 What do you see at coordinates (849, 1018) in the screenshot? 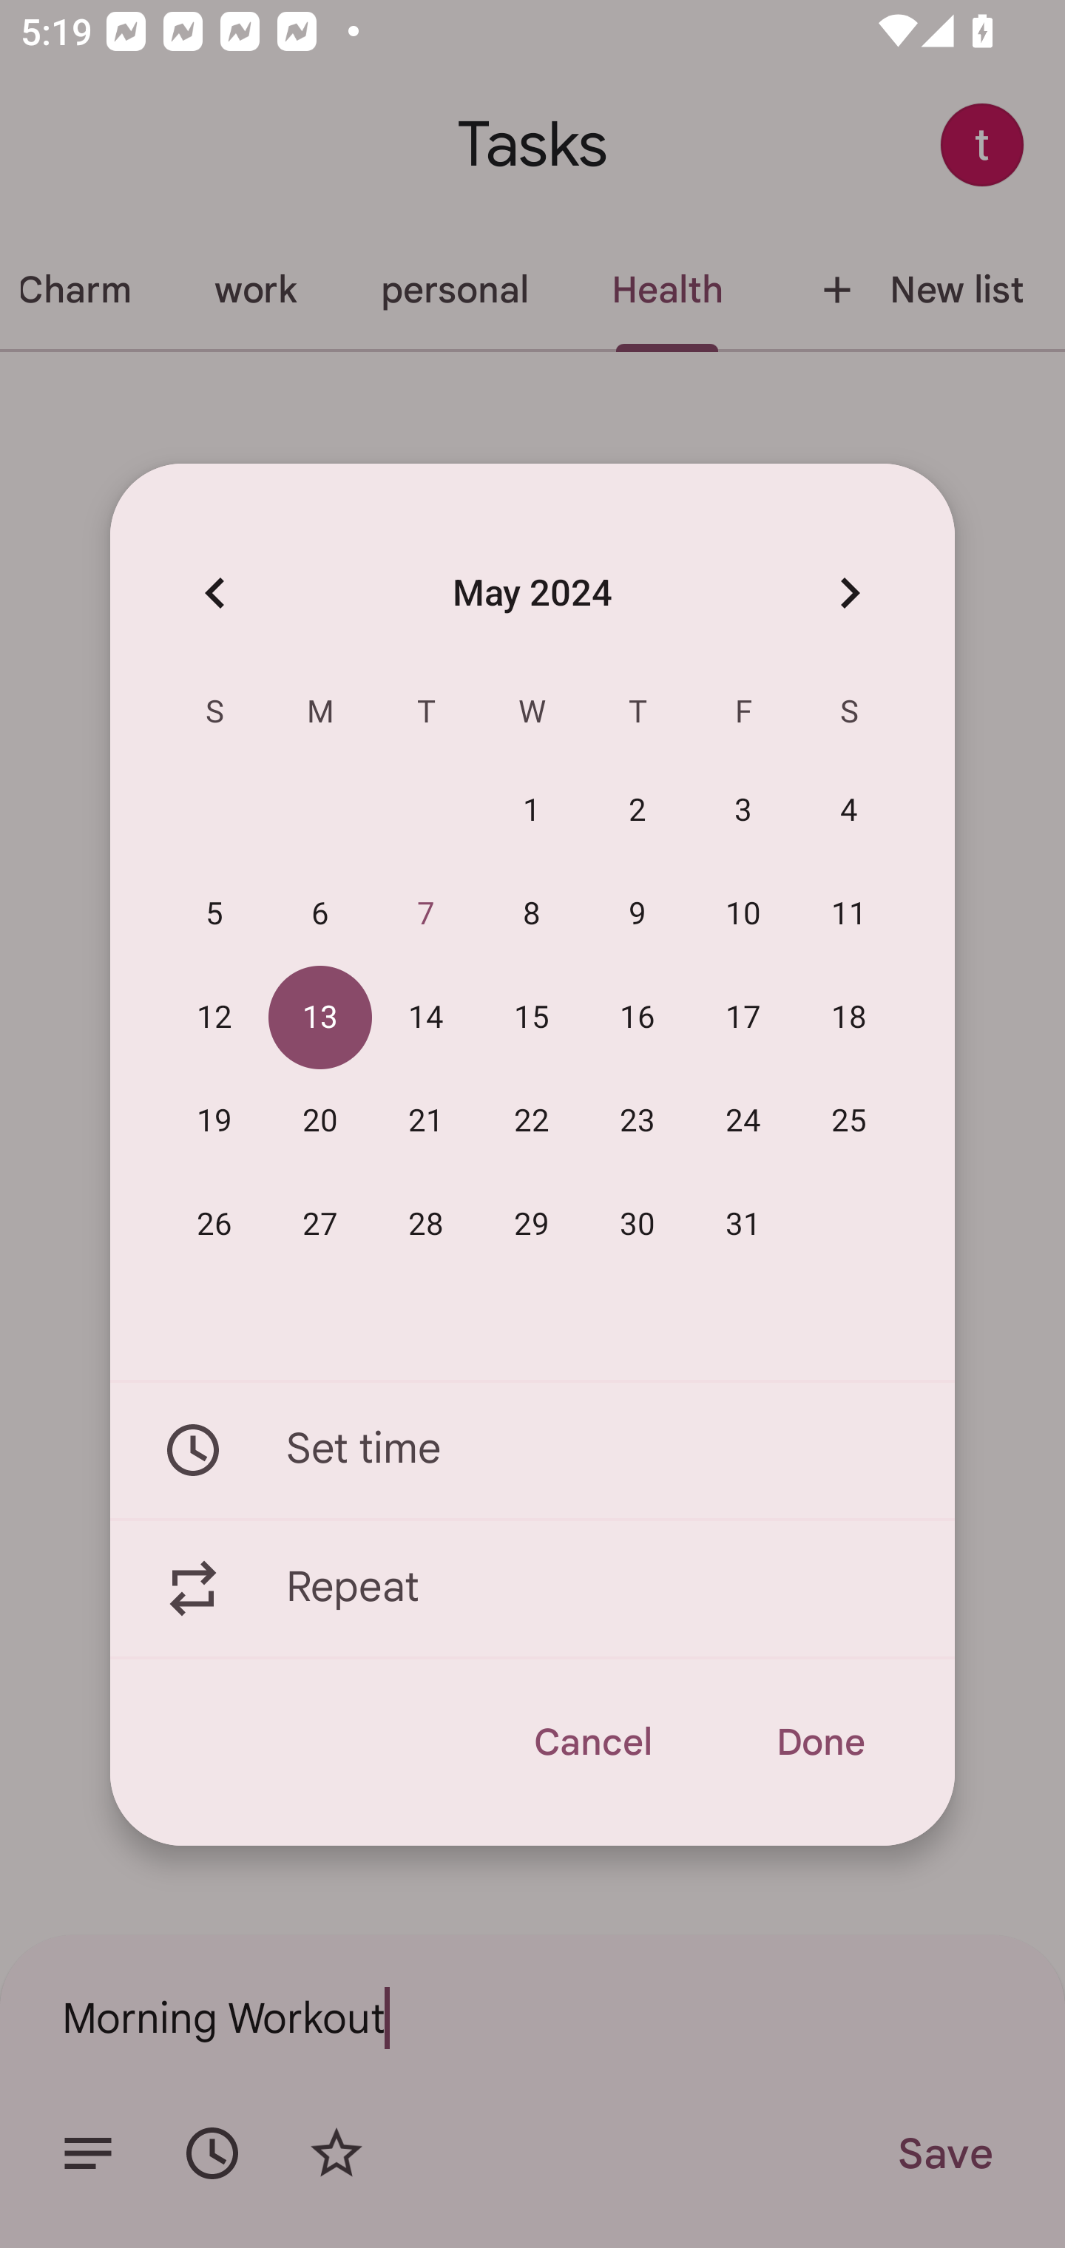
I see `18 18 May 2024` at bounding box center [849, 1018].